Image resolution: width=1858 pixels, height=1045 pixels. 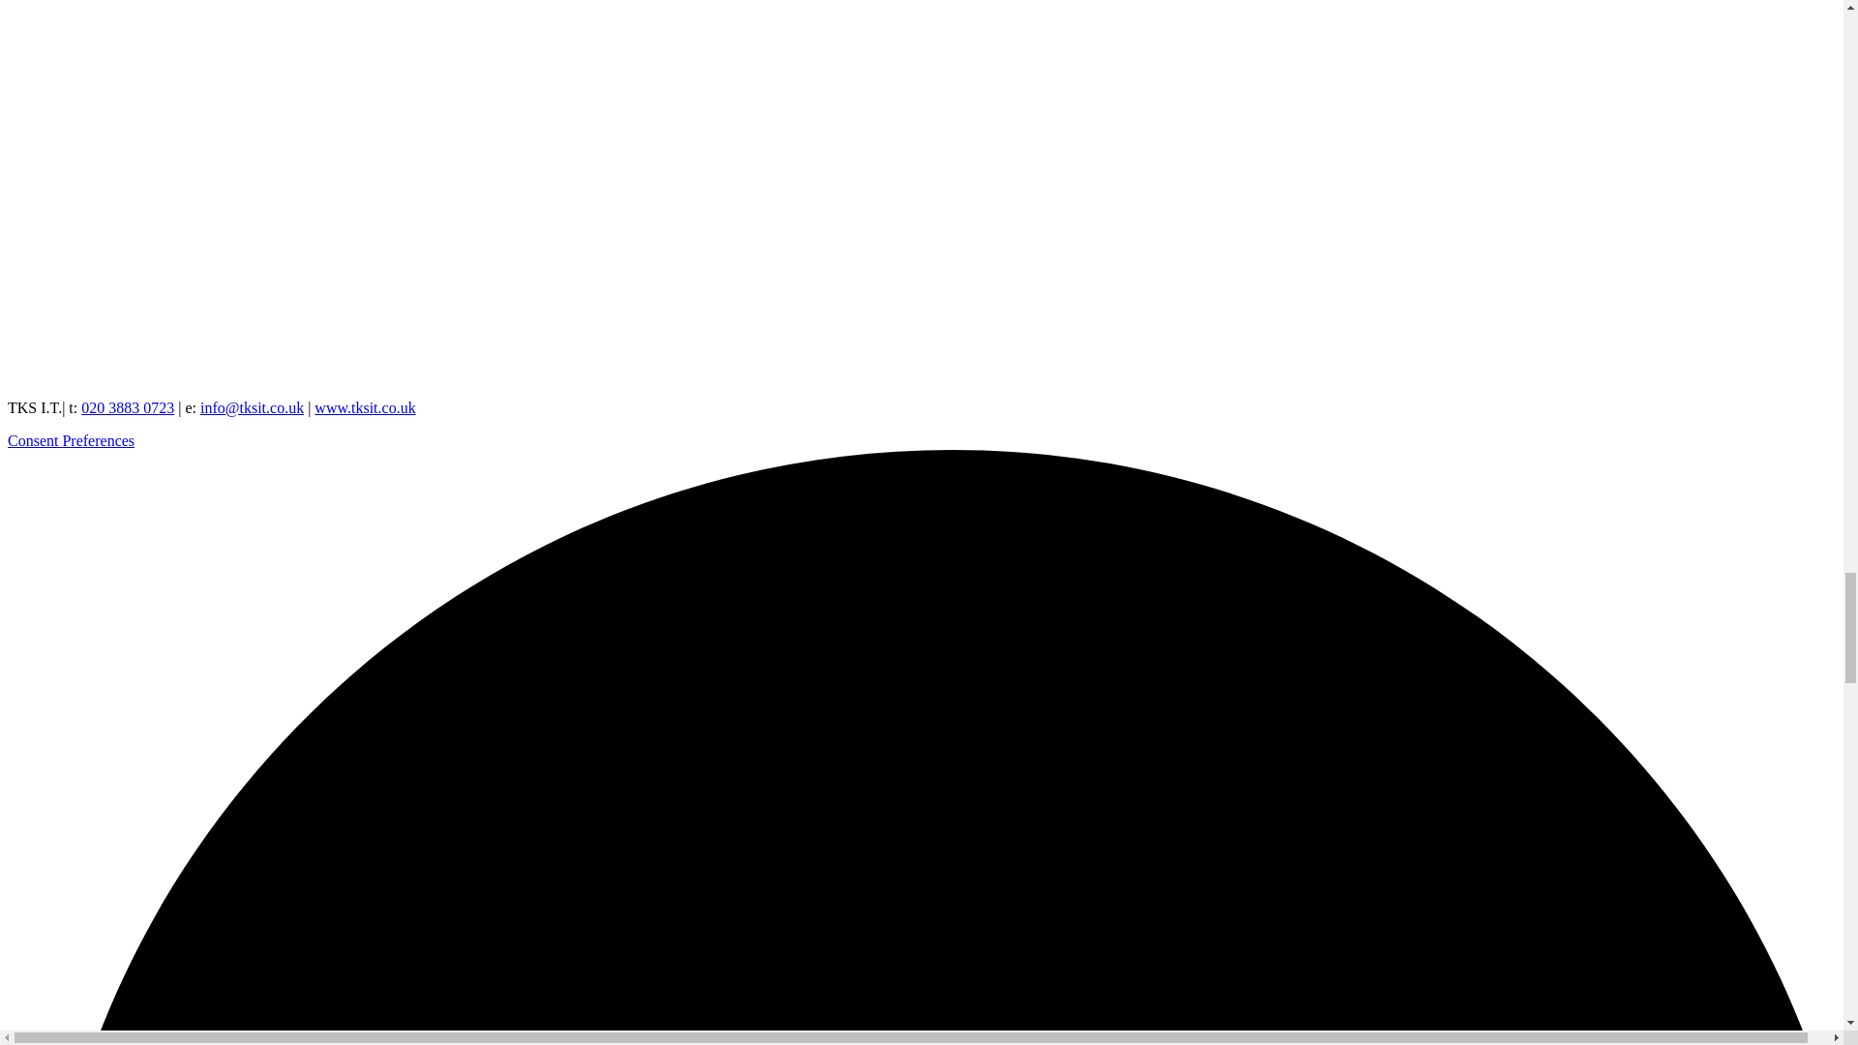 What do you see at coordinates (128, 406) in the screenshot?
I see `020 3883 0723` at bounding box center [128, 406].